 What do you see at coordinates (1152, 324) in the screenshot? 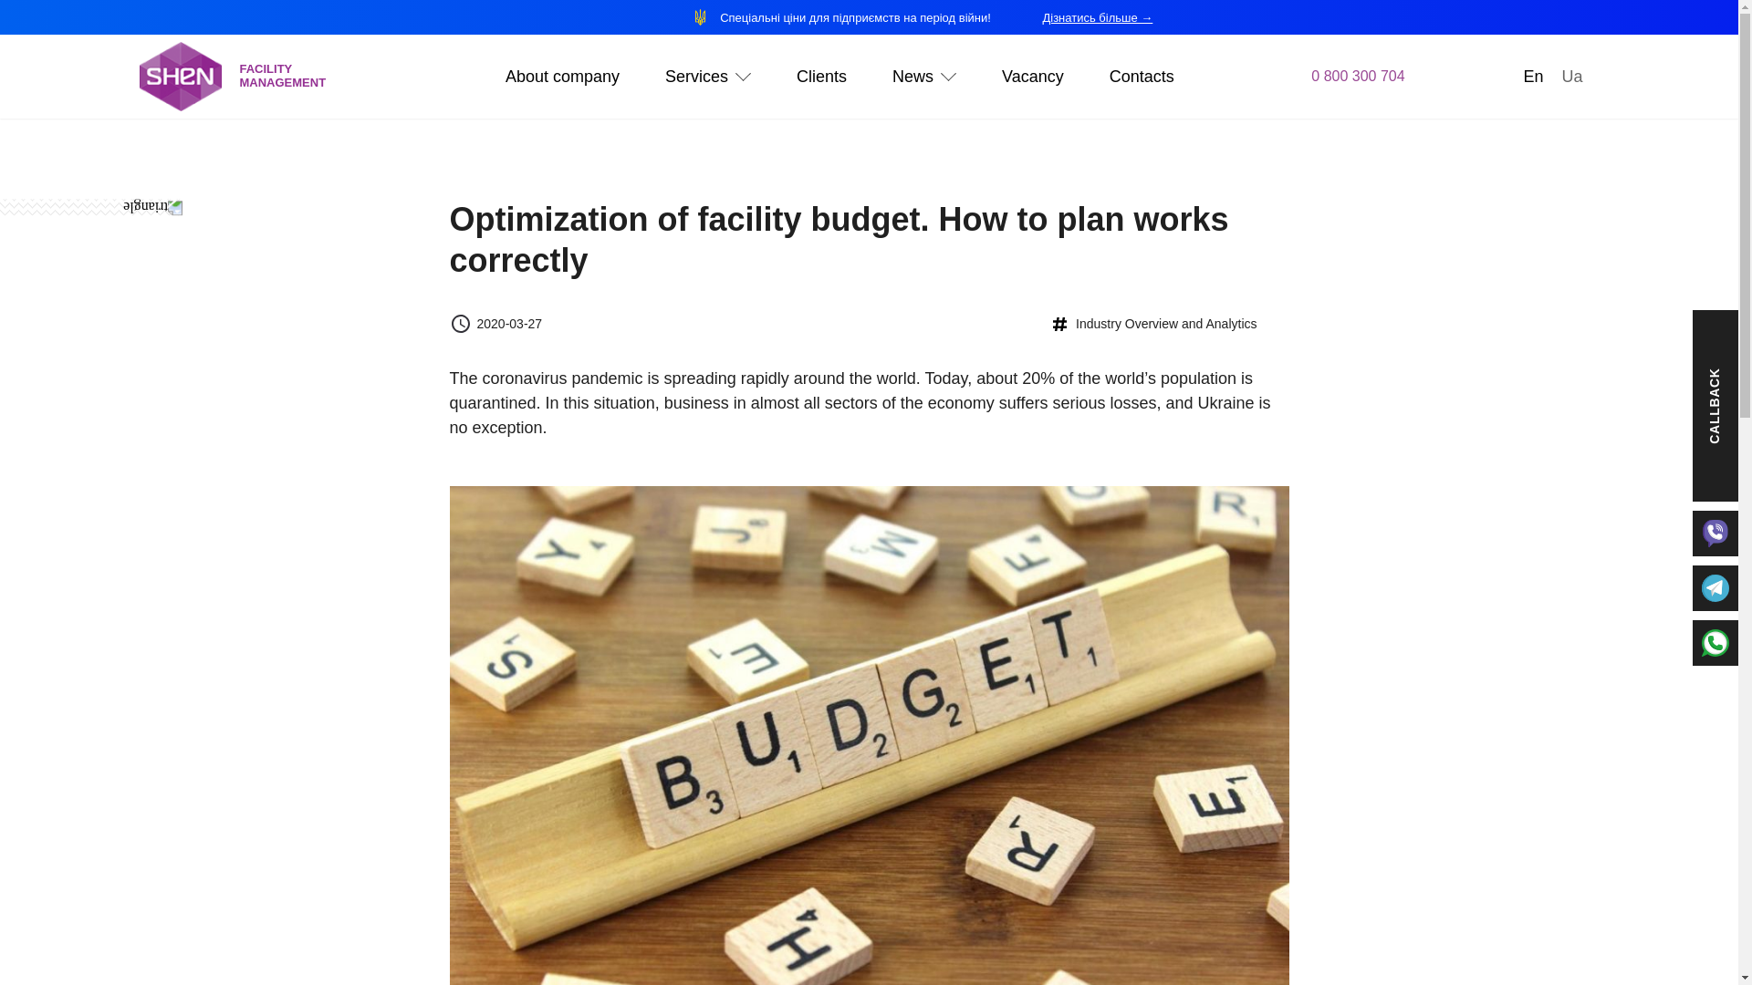
I see `Industry Overview and Analytics` at bounding box center [1152, 324].